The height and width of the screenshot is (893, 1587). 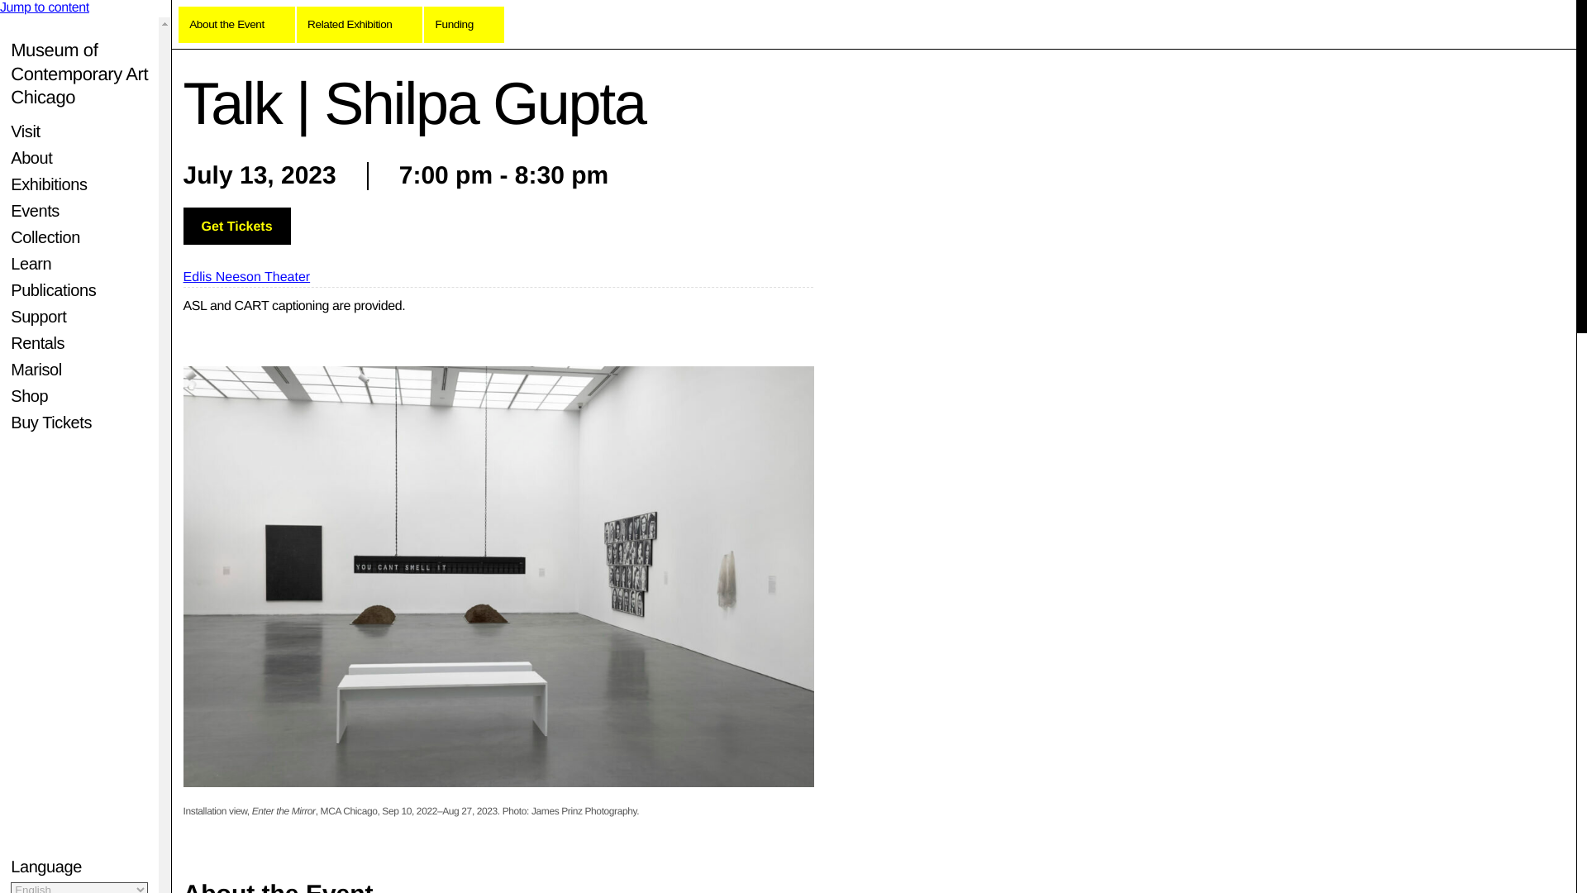 I want to click on Get Tickets, so click(x=236, y=225).